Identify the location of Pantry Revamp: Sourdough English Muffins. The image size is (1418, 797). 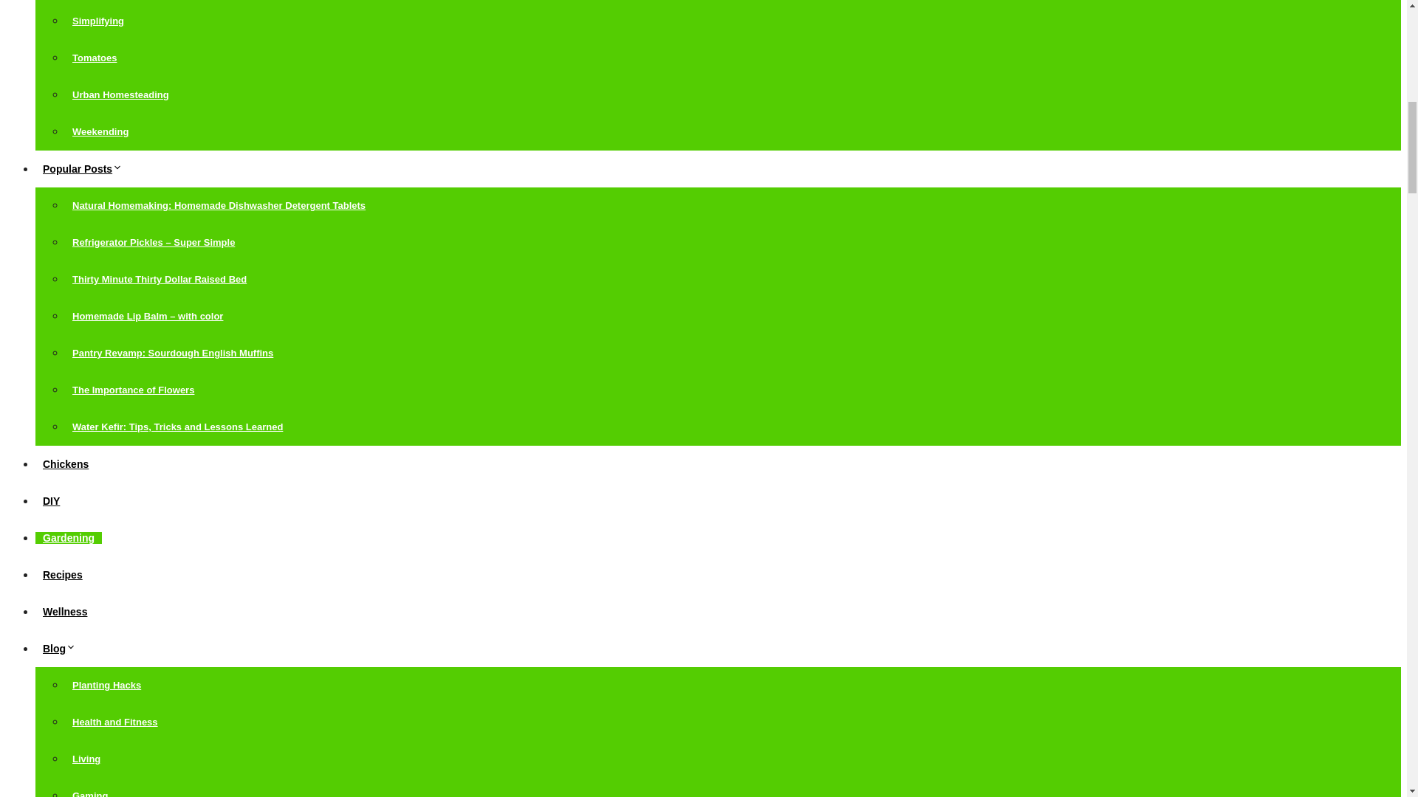
(173, 353).